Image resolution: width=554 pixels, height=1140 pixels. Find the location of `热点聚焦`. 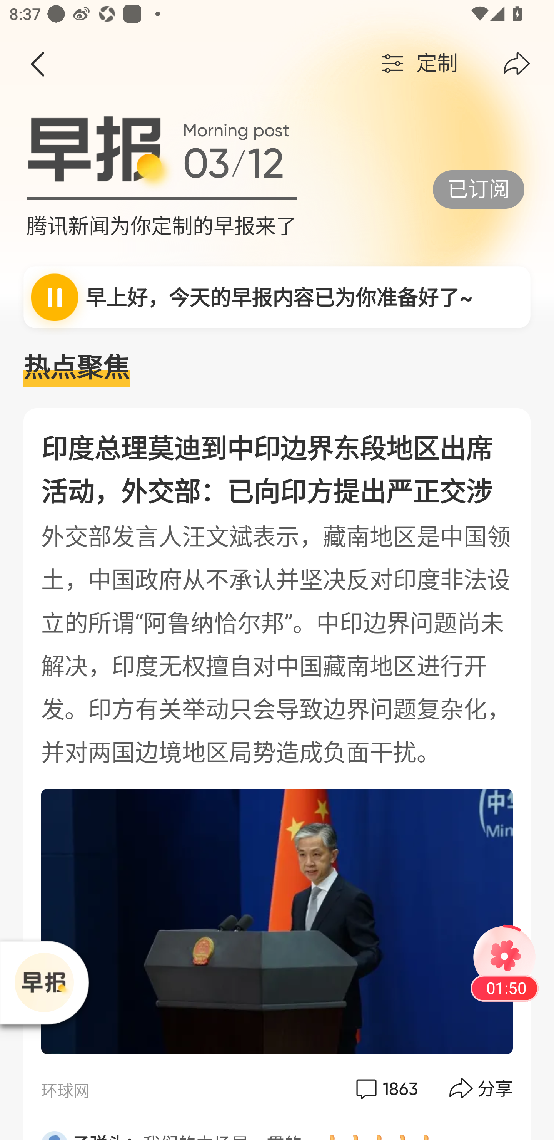

热点聚焦 is located at coordinates (277, 368).